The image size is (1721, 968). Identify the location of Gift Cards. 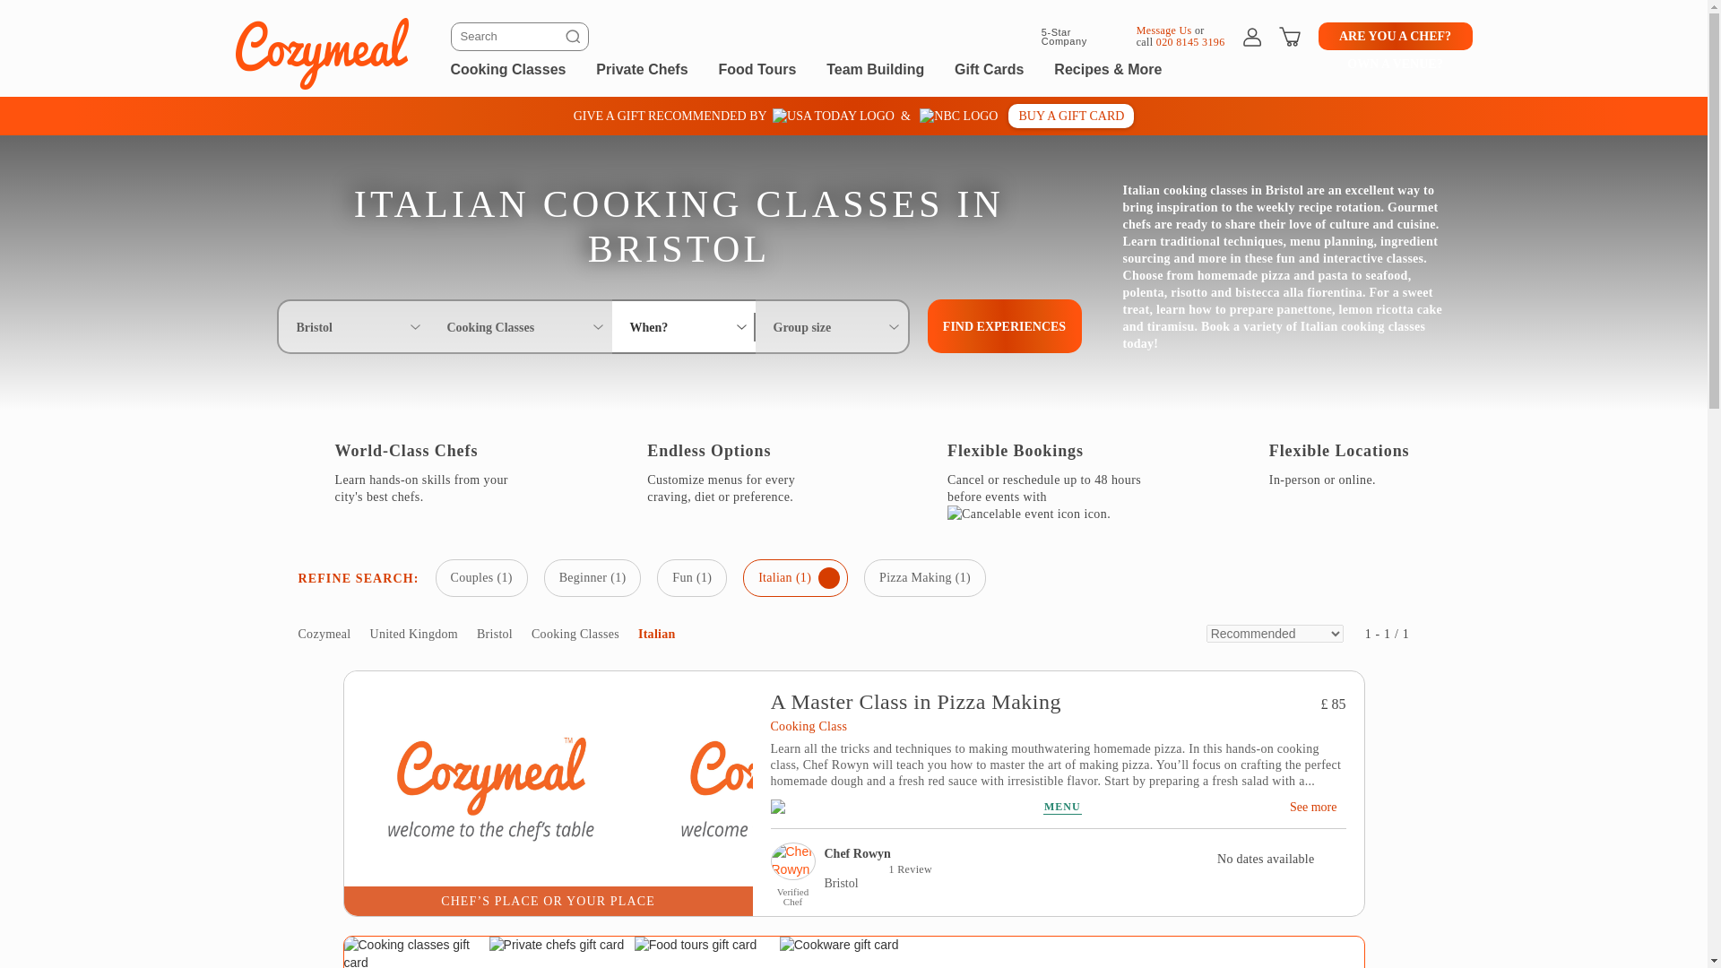
(990, 68).